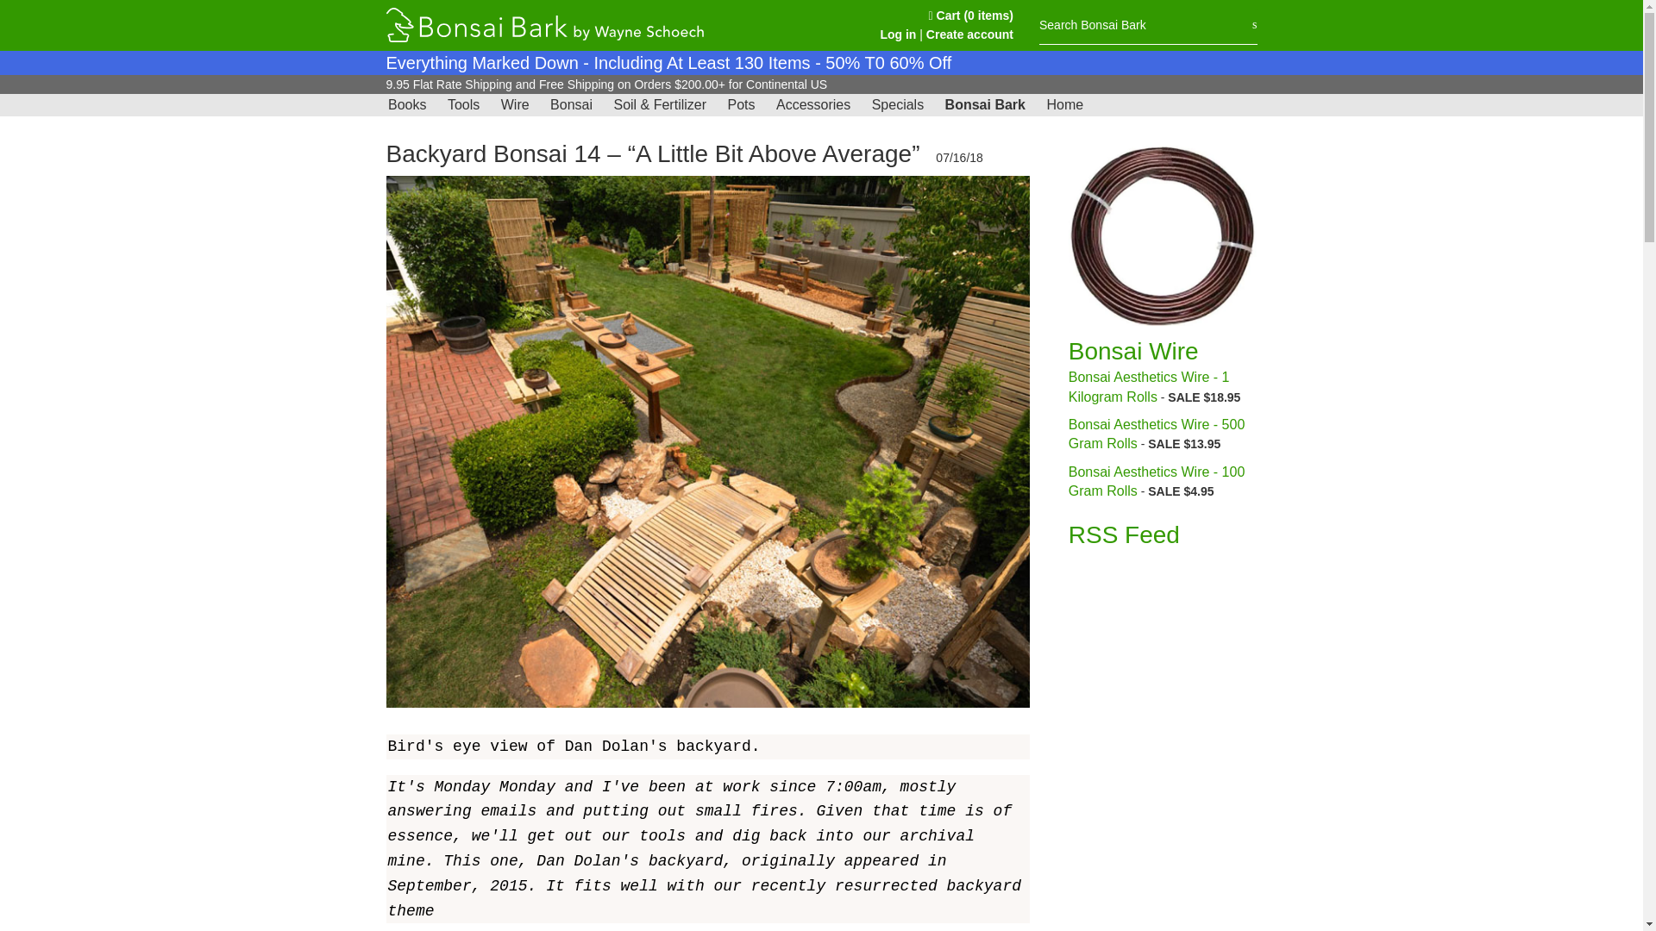  Describe the element at coordinates (969, 34) in the screenshot. I see `Create account` at that location.